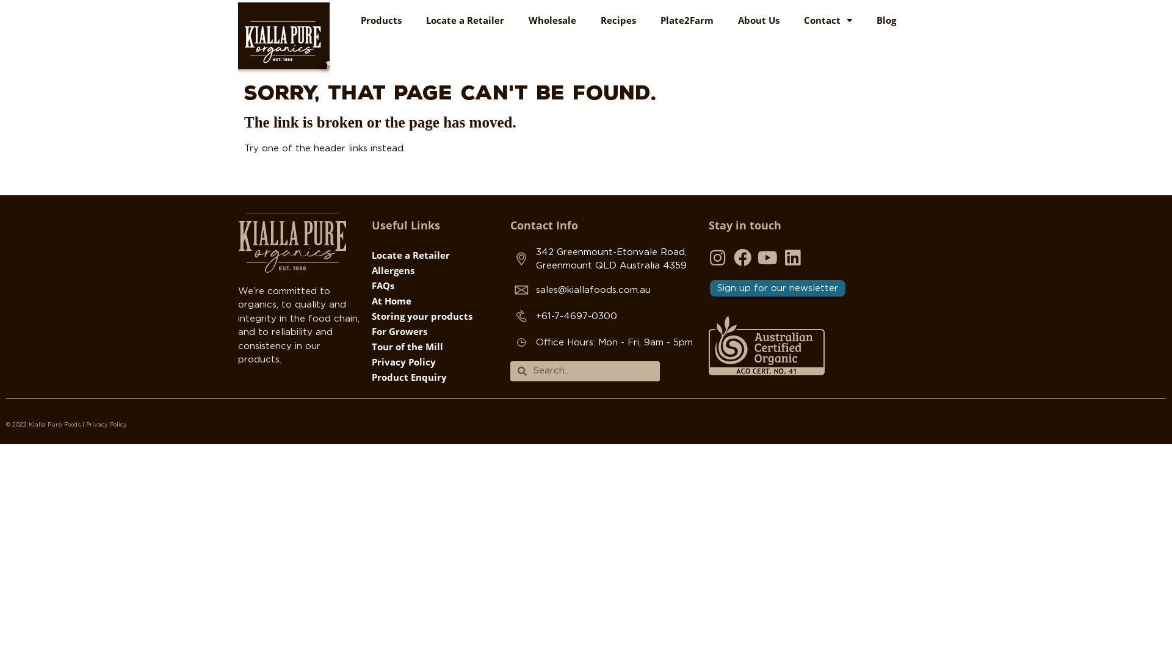 This screenshot has width=1172, height=659. I want to click on For Growers, so click(435, 331).